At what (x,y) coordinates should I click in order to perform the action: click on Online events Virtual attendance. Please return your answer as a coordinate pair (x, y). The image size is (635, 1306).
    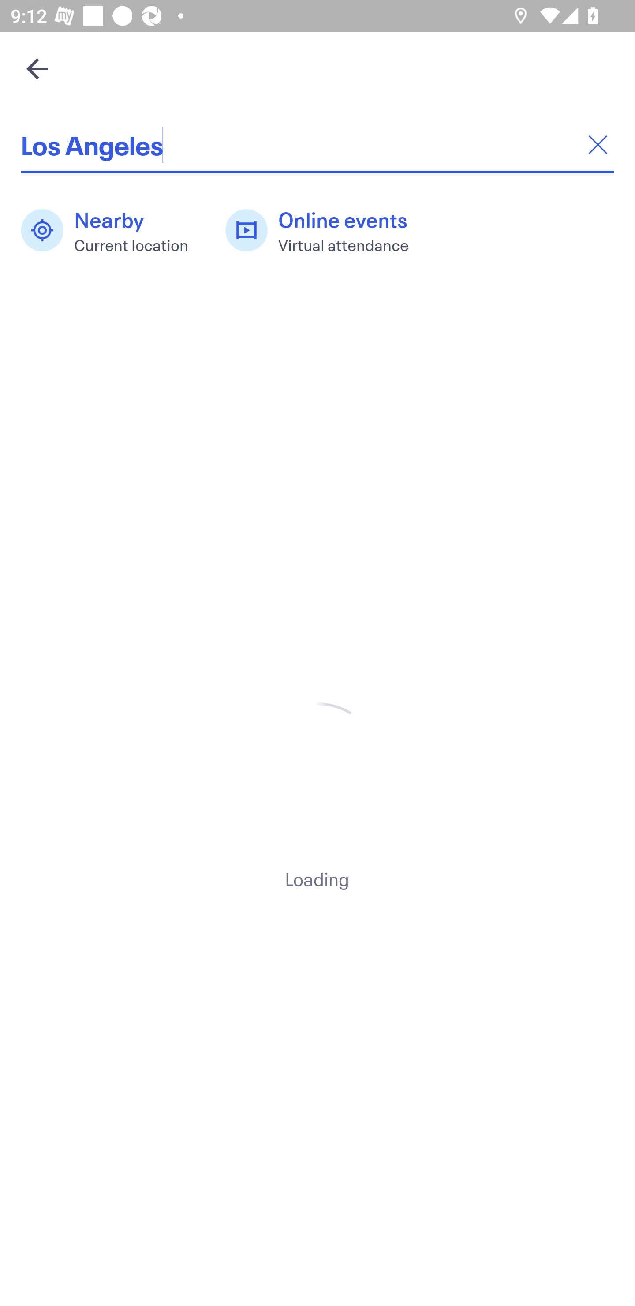
    Looking at the image, I should click on (325, 230).